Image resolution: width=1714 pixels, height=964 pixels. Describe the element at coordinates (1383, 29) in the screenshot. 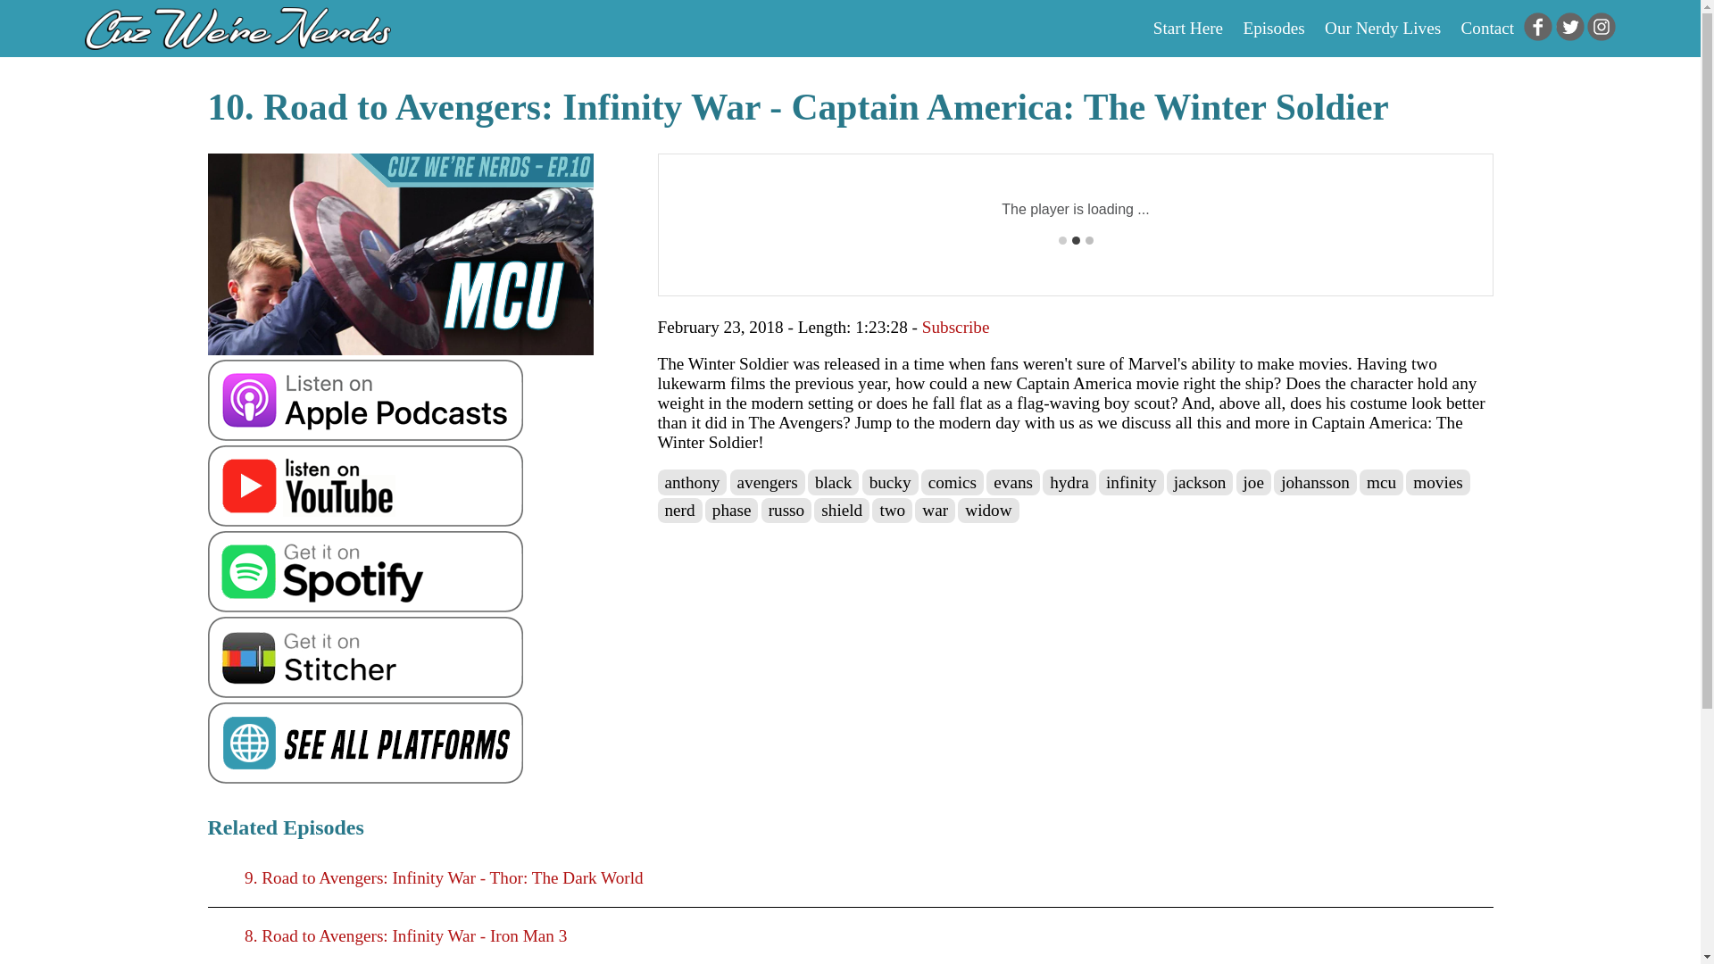

I see `Our Nerdy Lives` at that location.